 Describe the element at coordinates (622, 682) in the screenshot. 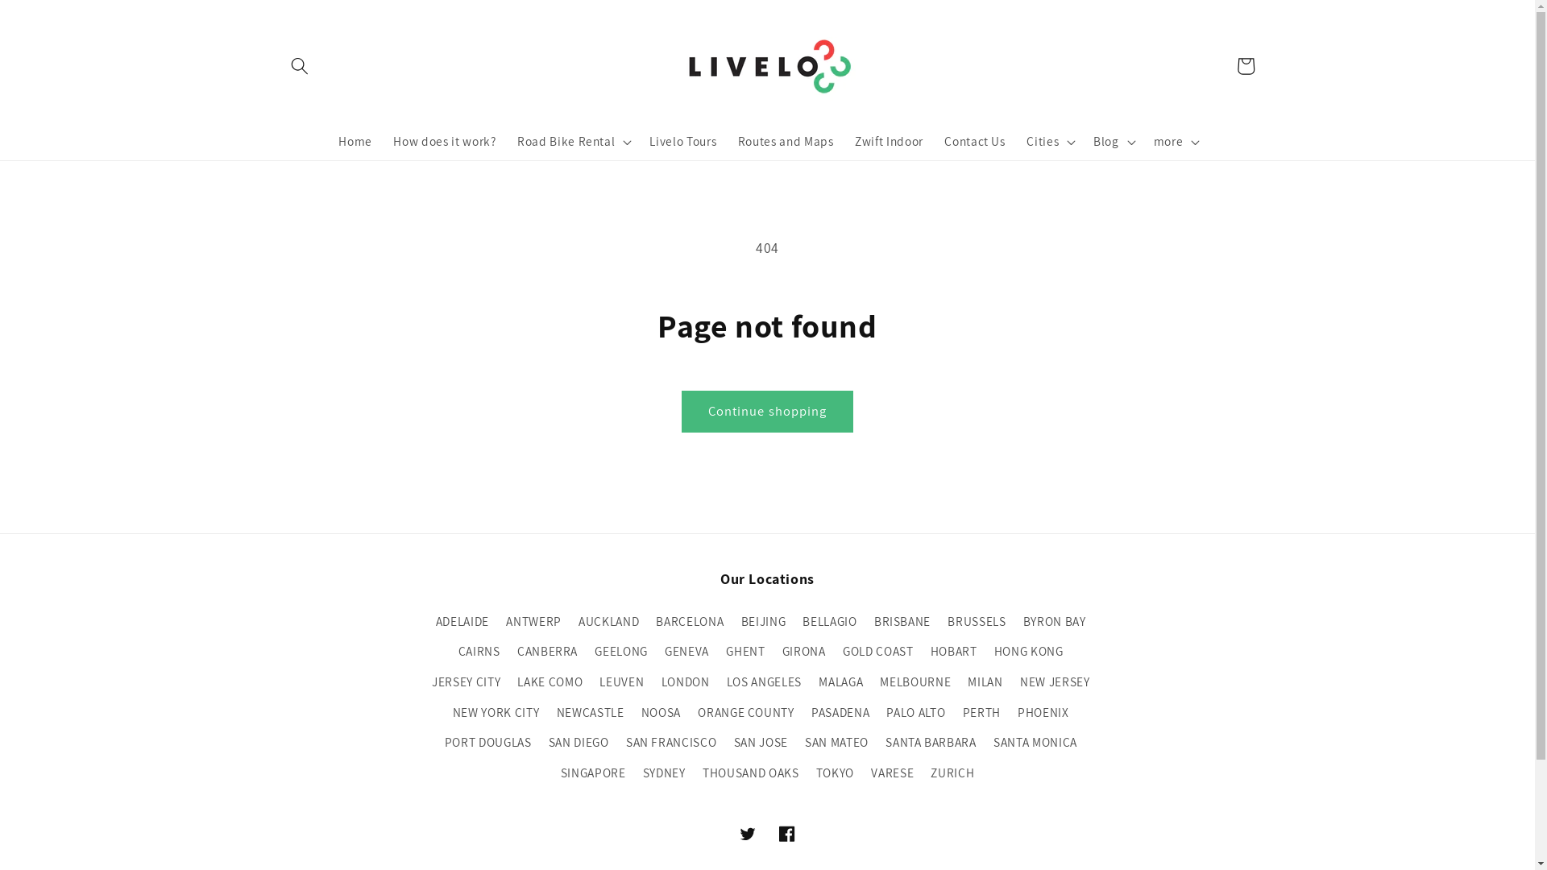

I see `LEUVEN` at that location.